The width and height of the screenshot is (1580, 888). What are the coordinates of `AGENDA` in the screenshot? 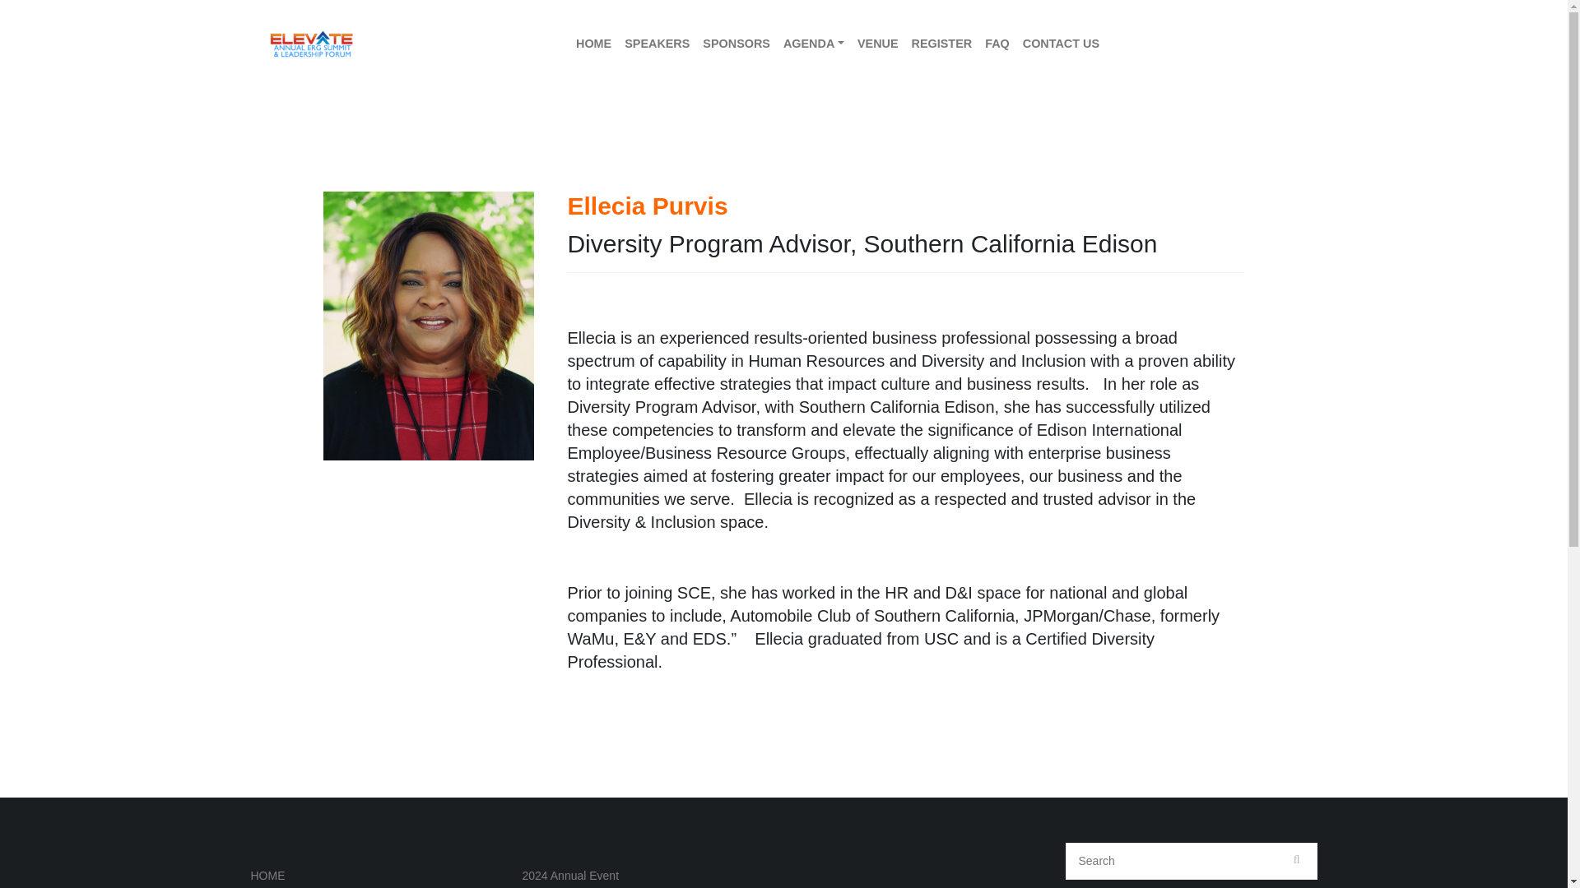 It's located at (814, 44).